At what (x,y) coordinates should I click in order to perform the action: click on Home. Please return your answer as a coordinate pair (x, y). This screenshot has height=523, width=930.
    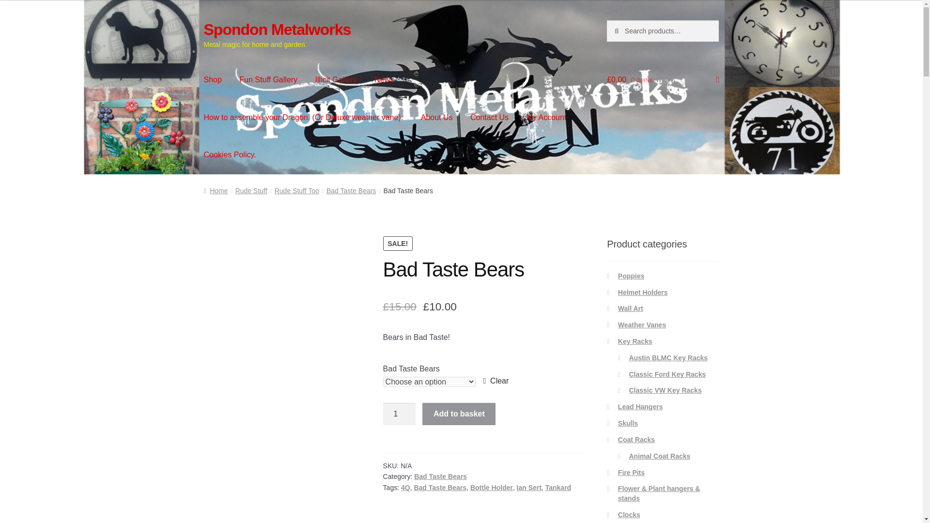
    Looking at the image, I should click on (216, 190).